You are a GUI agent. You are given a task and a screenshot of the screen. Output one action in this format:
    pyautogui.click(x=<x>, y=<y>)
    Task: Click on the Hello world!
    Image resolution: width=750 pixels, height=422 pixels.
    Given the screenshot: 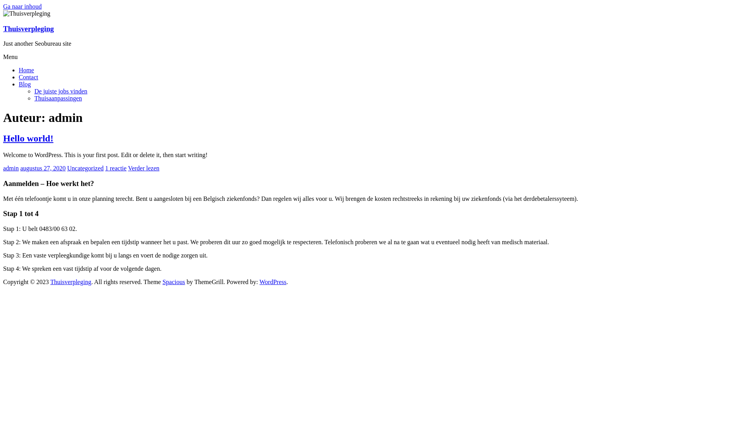 What is the action you would take?
    pyautogui.click(x=28, y=138)
    